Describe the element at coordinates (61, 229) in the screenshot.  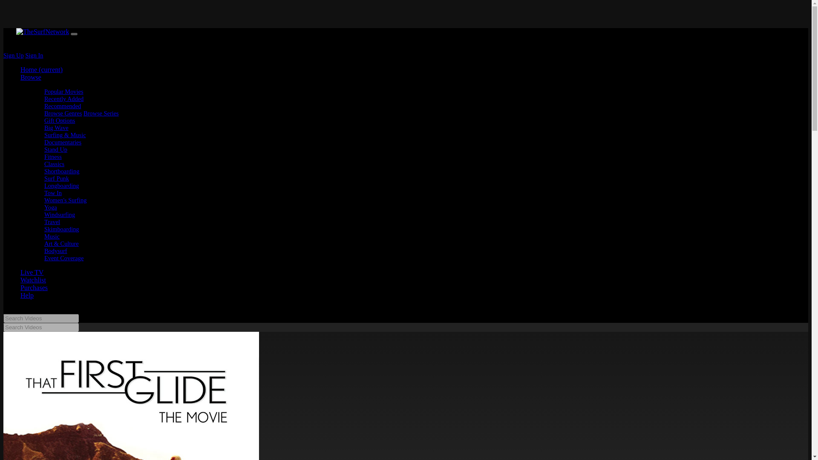
I see `Skimboarding` at that location.